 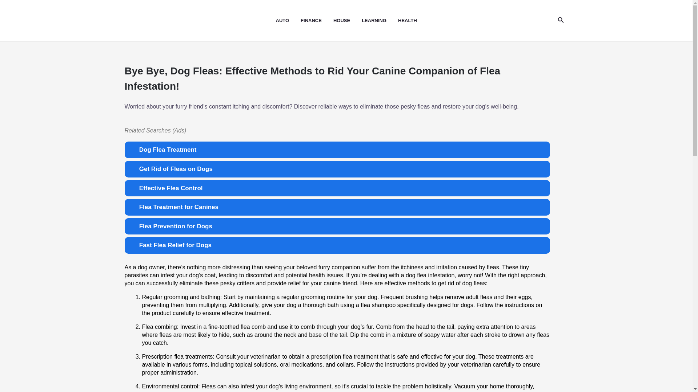 What do you see at coordinates (337, 207) in the screenshot?
I see `Flea Treatment for Canines` at bounding box center [337, 207].